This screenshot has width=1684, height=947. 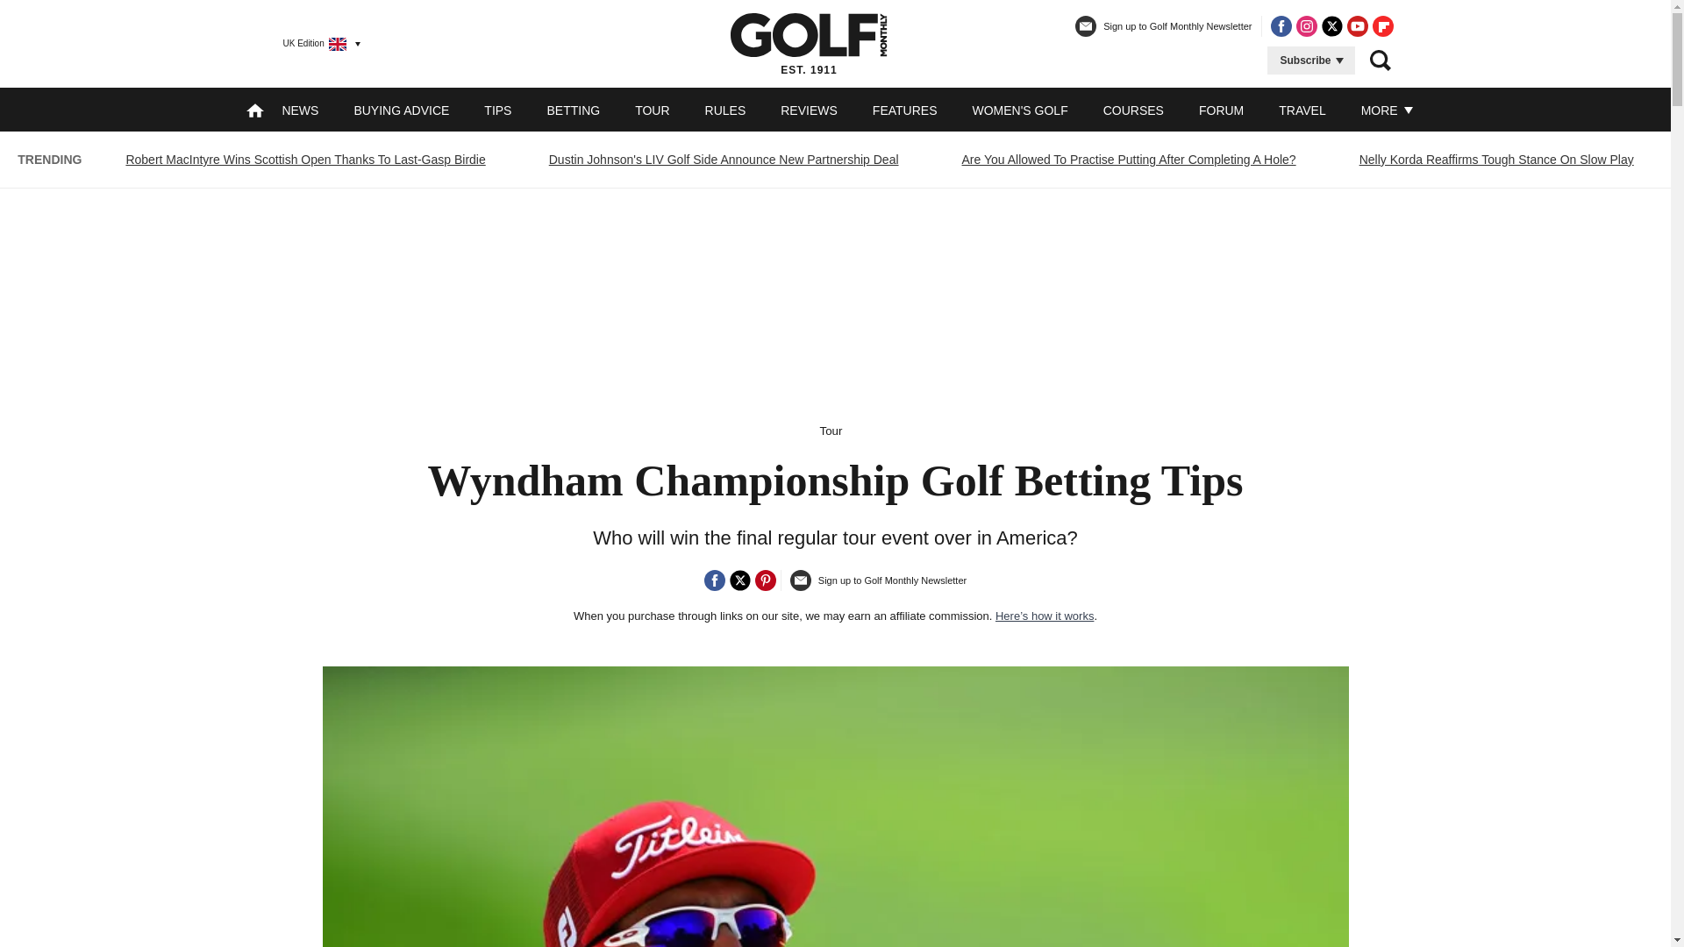 I want to click on BETTING, so click(x=572, y=110).